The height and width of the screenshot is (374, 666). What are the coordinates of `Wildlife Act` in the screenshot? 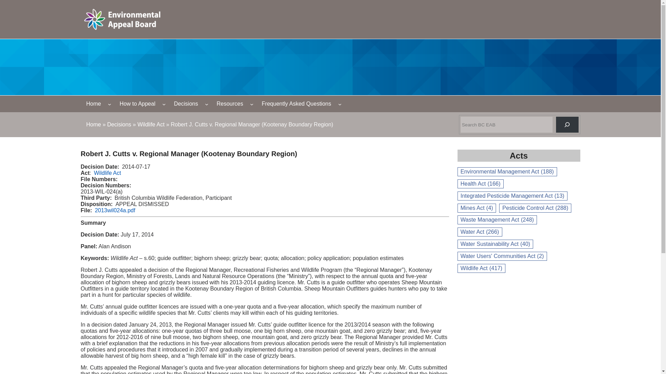 It's located at (108, 173).